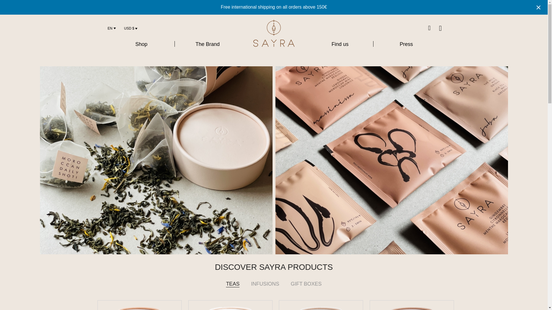  Describe the element at coordinates (265, 289) in the screenshot. I see `INFUSIONS` at that location.